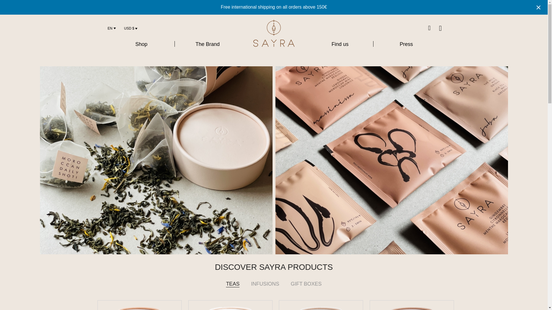  Describe the element at coordinates (265, 289) in the screenshot. I see `INFUSIONS` at that location.